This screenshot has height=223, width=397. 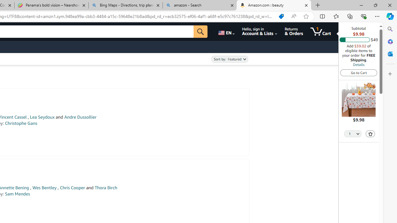 I want to click on Hello, sign in Account & Lists, so click(x=259, y=32).